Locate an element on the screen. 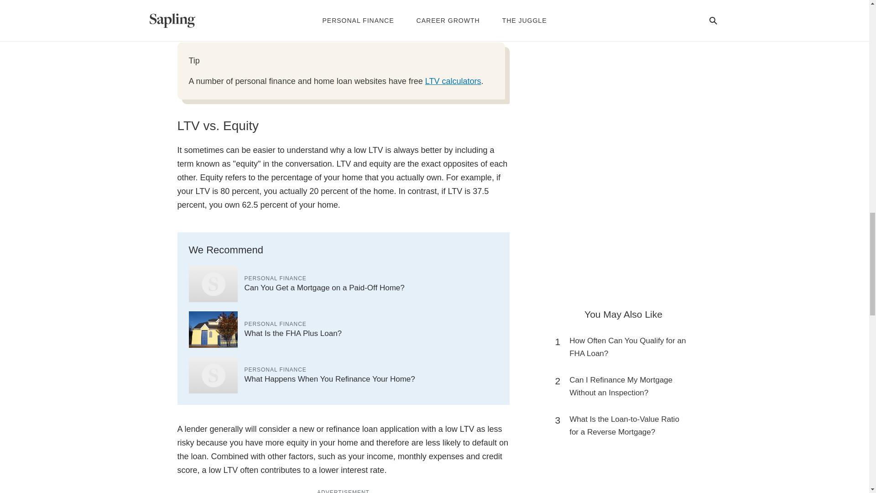 The image size is (876, 493). Can I Refinance My Mortgage Without an Inspection? is located at coordinates (628, 386).